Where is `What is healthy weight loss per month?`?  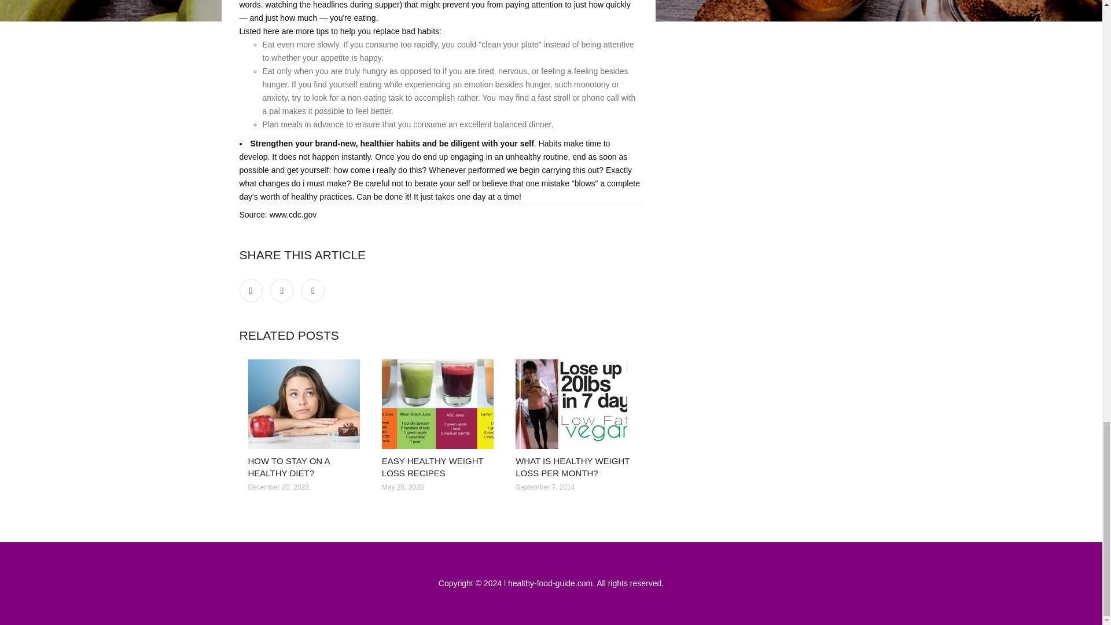
What is healthy weight loss per month? is located at coordinates (573, 404).